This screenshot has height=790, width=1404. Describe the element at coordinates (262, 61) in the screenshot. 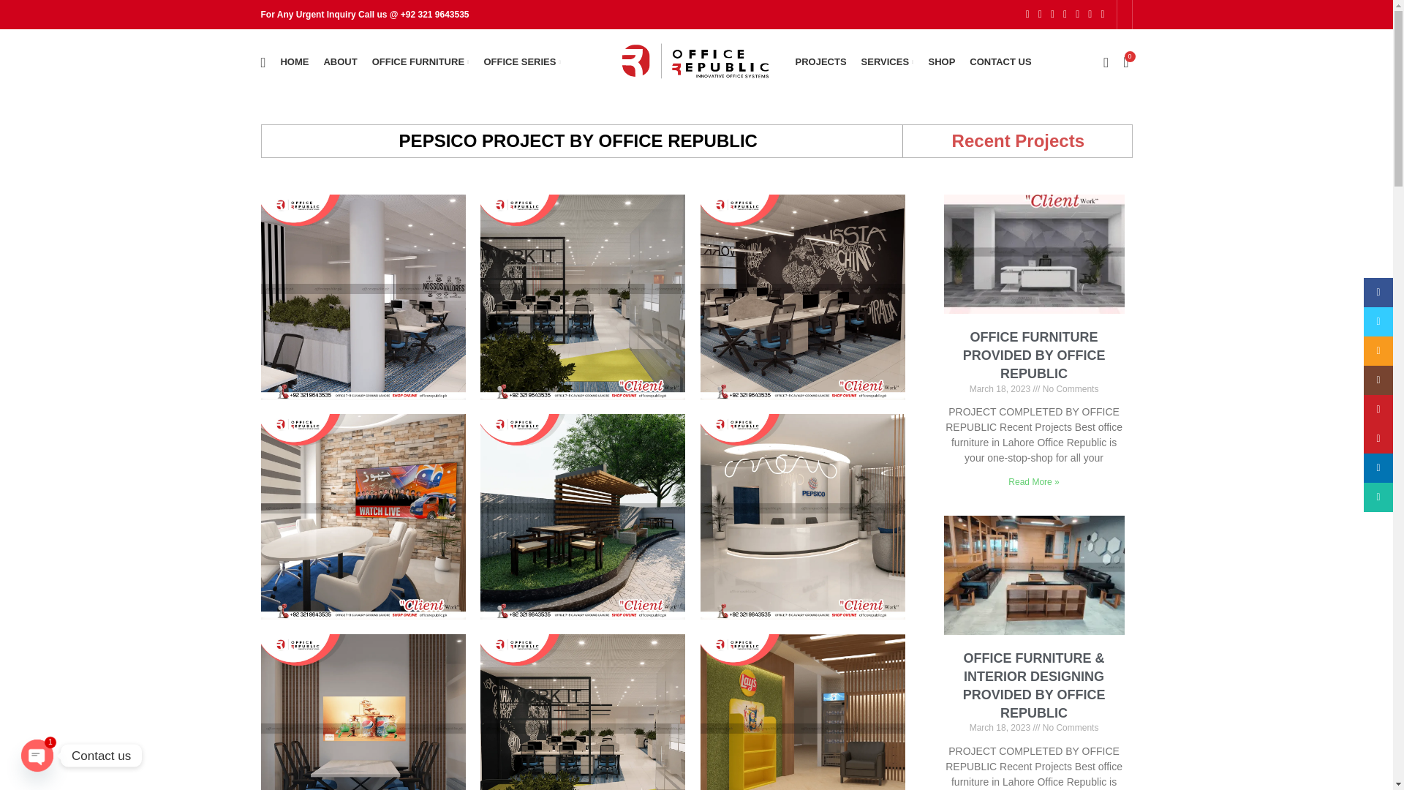

I see `Search` at that location.